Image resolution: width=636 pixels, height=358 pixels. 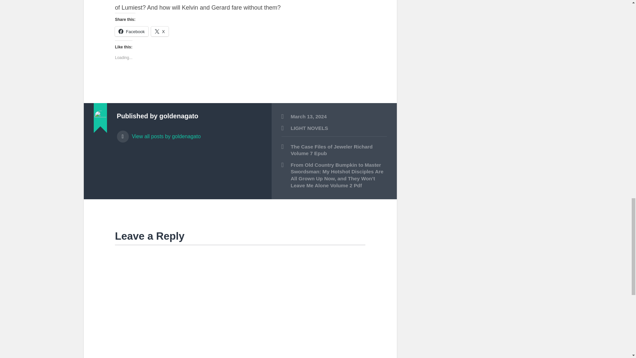 What do you see at coordinates (160, 31) in the screenshot?
I see `Click to share on X` at bounding box center [160, 31].